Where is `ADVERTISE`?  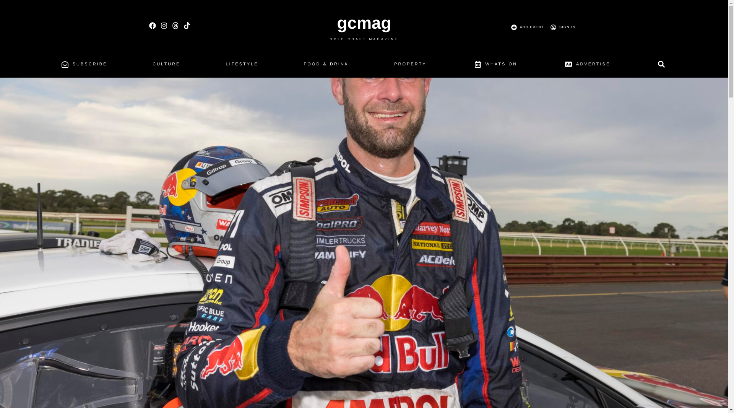
ADVERTISE is located at coordinates (586, 66).